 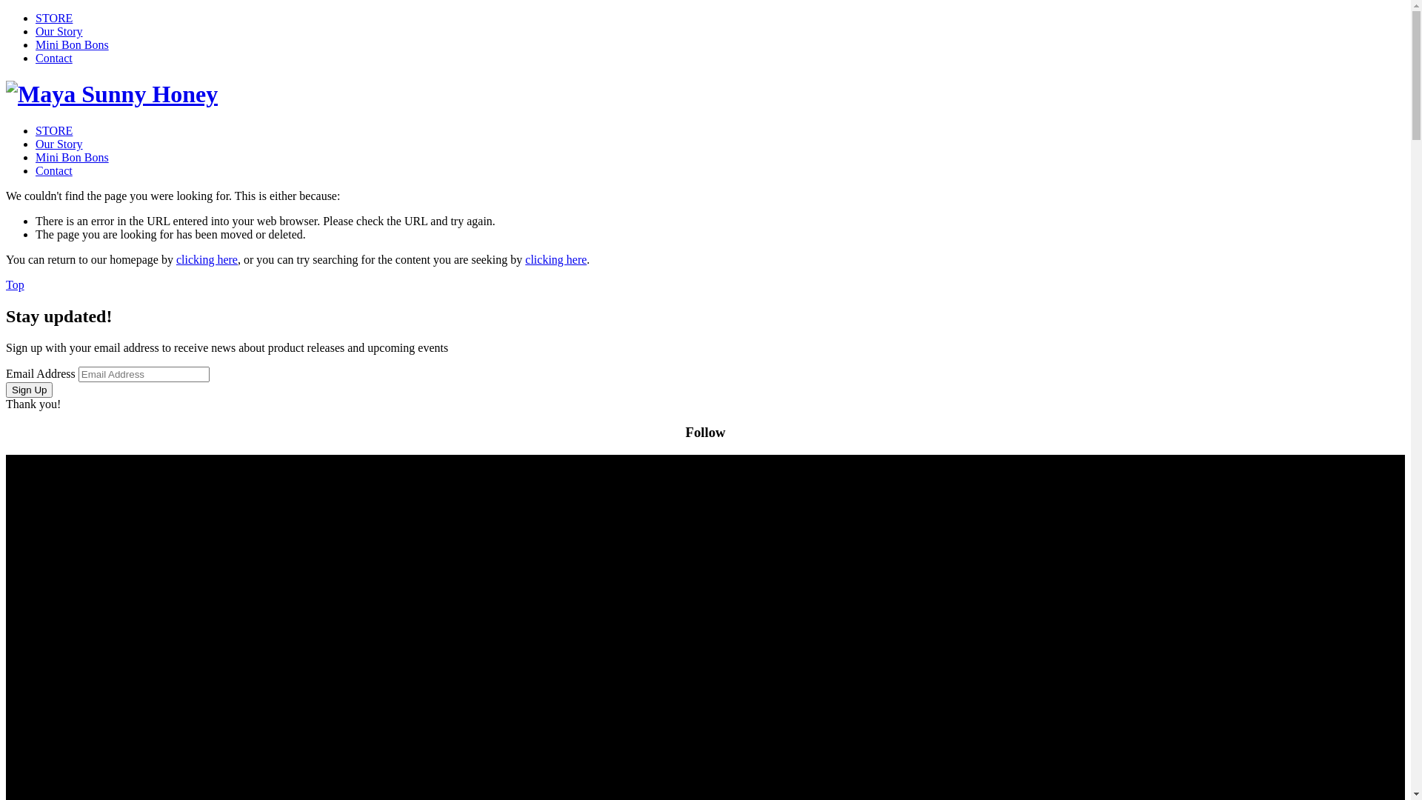 What do you see at coordinates (59, 31) in the screenshot?
I see `Our Story` at bounding box center [59, 31].